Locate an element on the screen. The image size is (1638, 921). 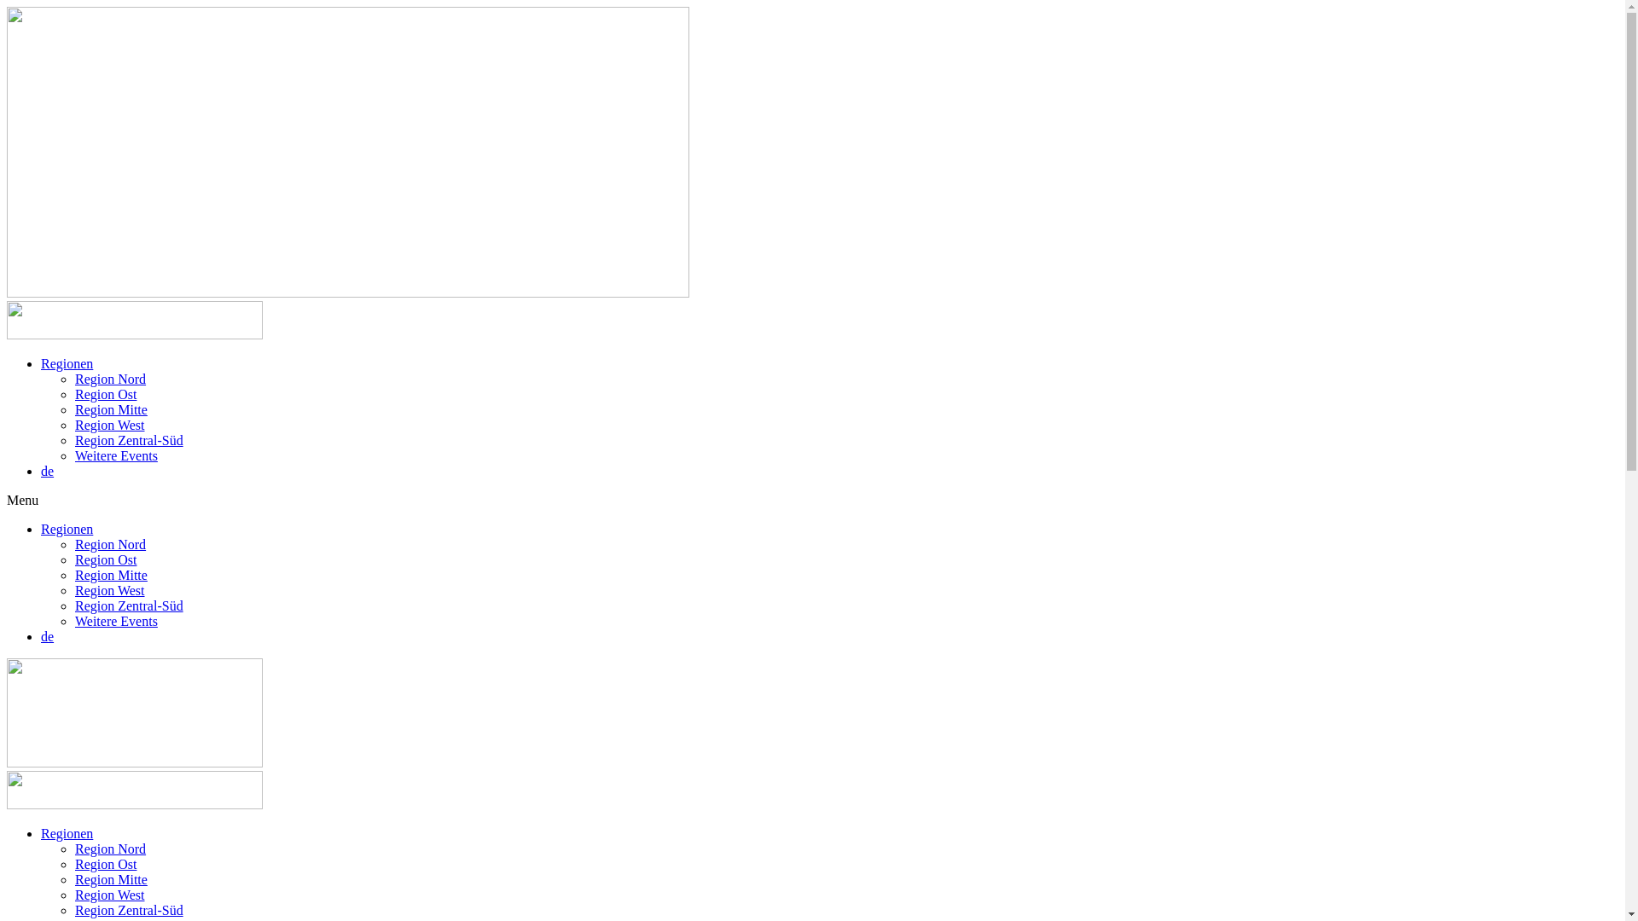
Region Nord is located at coordinates (111, 849).